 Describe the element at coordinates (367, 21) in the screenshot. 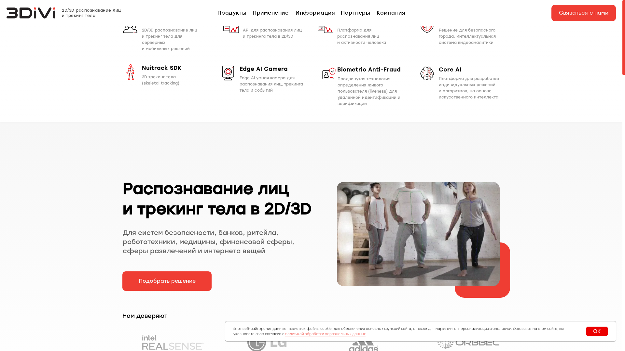

I see `Omni Platform` at that location.